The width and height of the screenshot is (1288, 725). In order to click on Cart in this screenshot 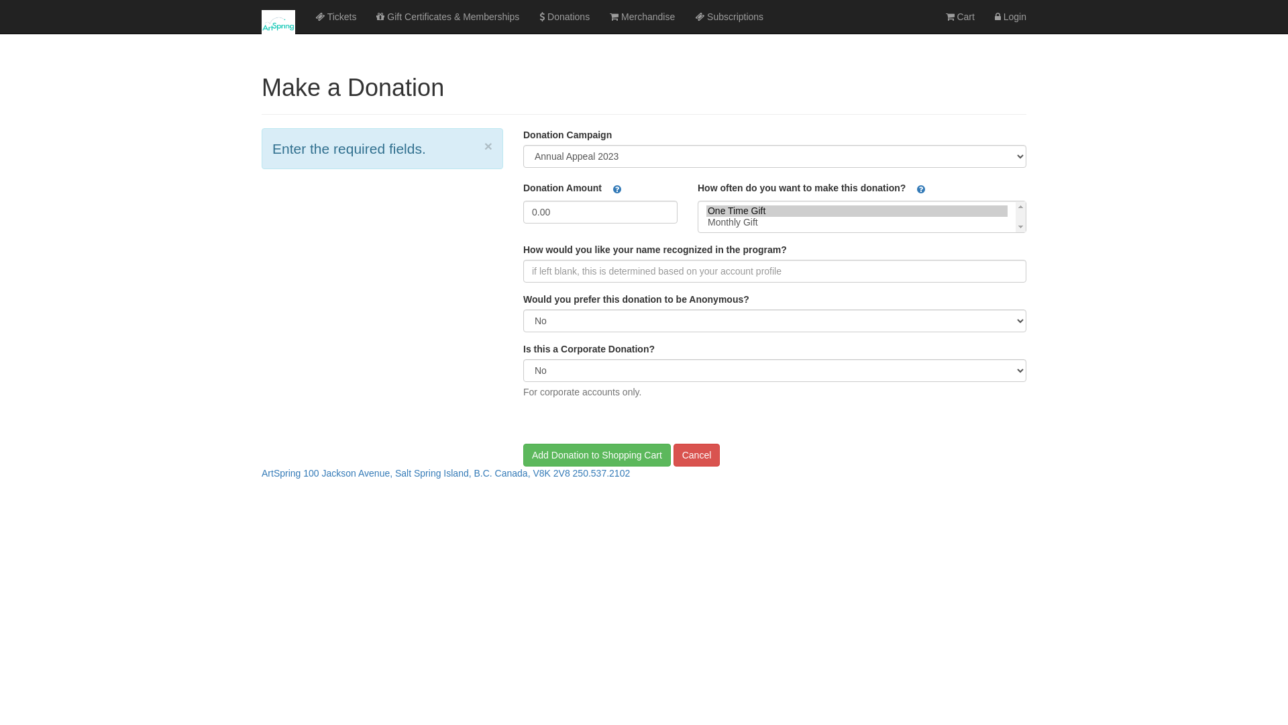, I will do `click(959, 17)`.